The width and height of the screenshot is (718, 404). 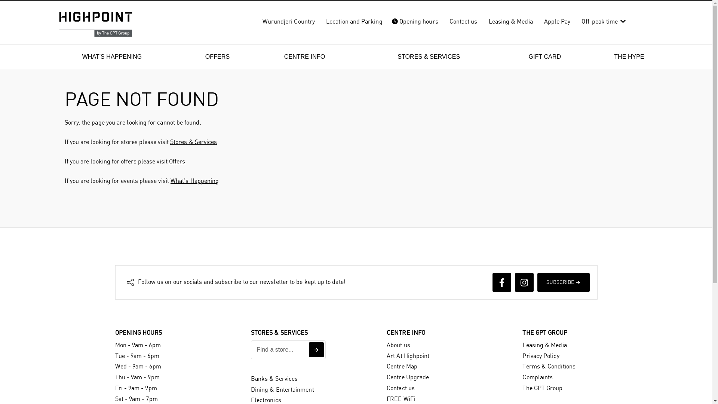 What do you see at coordinates (266, 400) in the screenshot?
I see `Electronics` at bounding box center [266, 400].